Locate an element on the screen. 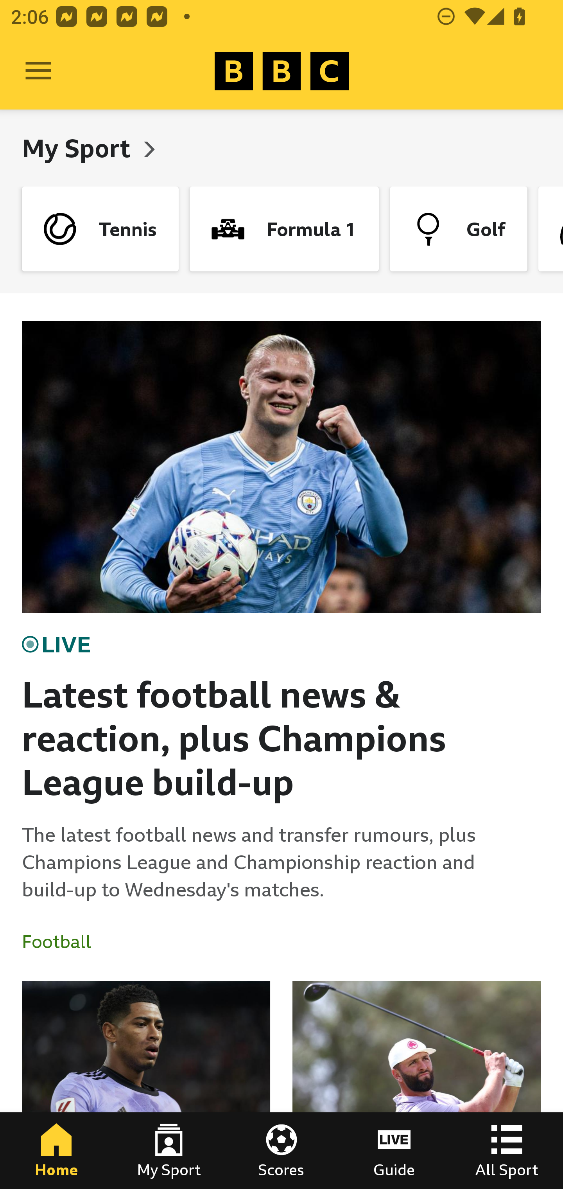  Guide is located at coordinates (394, 1151).